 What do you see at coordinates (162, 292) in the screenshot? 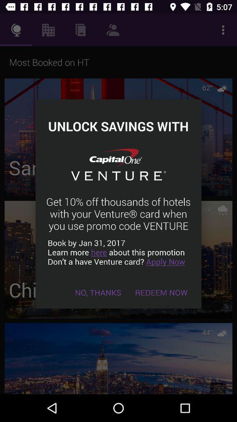
I see `click the icon below book by jan icon` at bounding box center [162, 292].